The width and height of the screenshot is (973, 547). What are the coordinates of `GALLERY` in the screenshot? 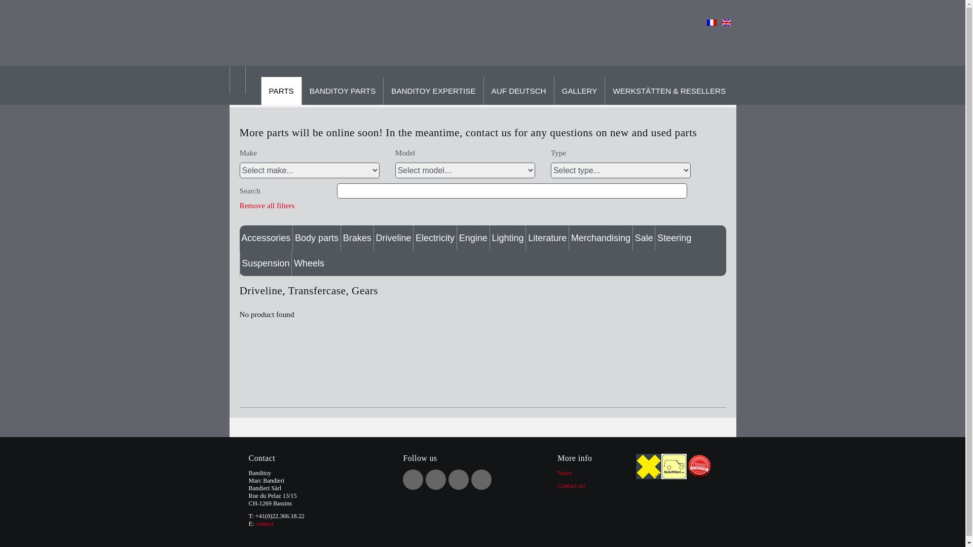 It's located at (580, 91).